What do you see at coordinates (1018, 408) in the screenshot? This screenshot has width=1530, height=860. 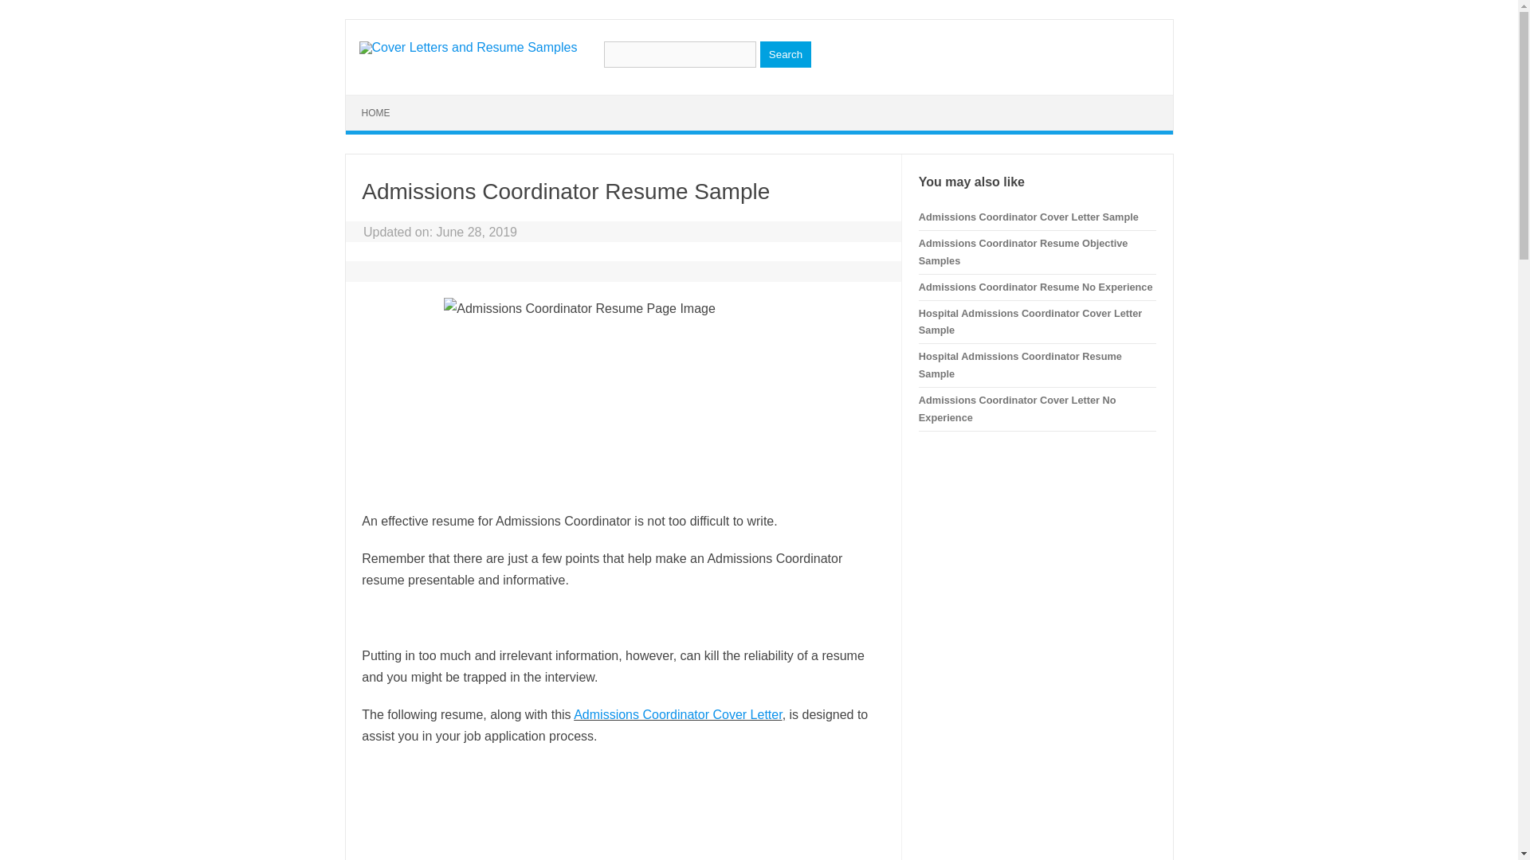 I see `Admissions Coordinator Cover Letter No Experience` at bounding box center [1018, 408].